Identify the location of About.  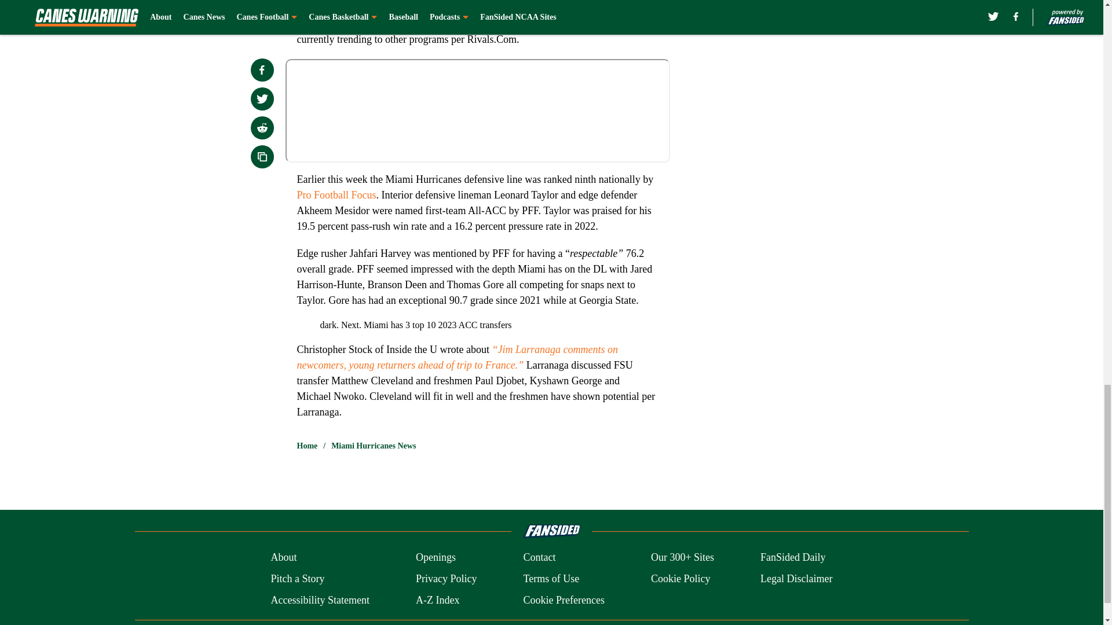
(283, 558).